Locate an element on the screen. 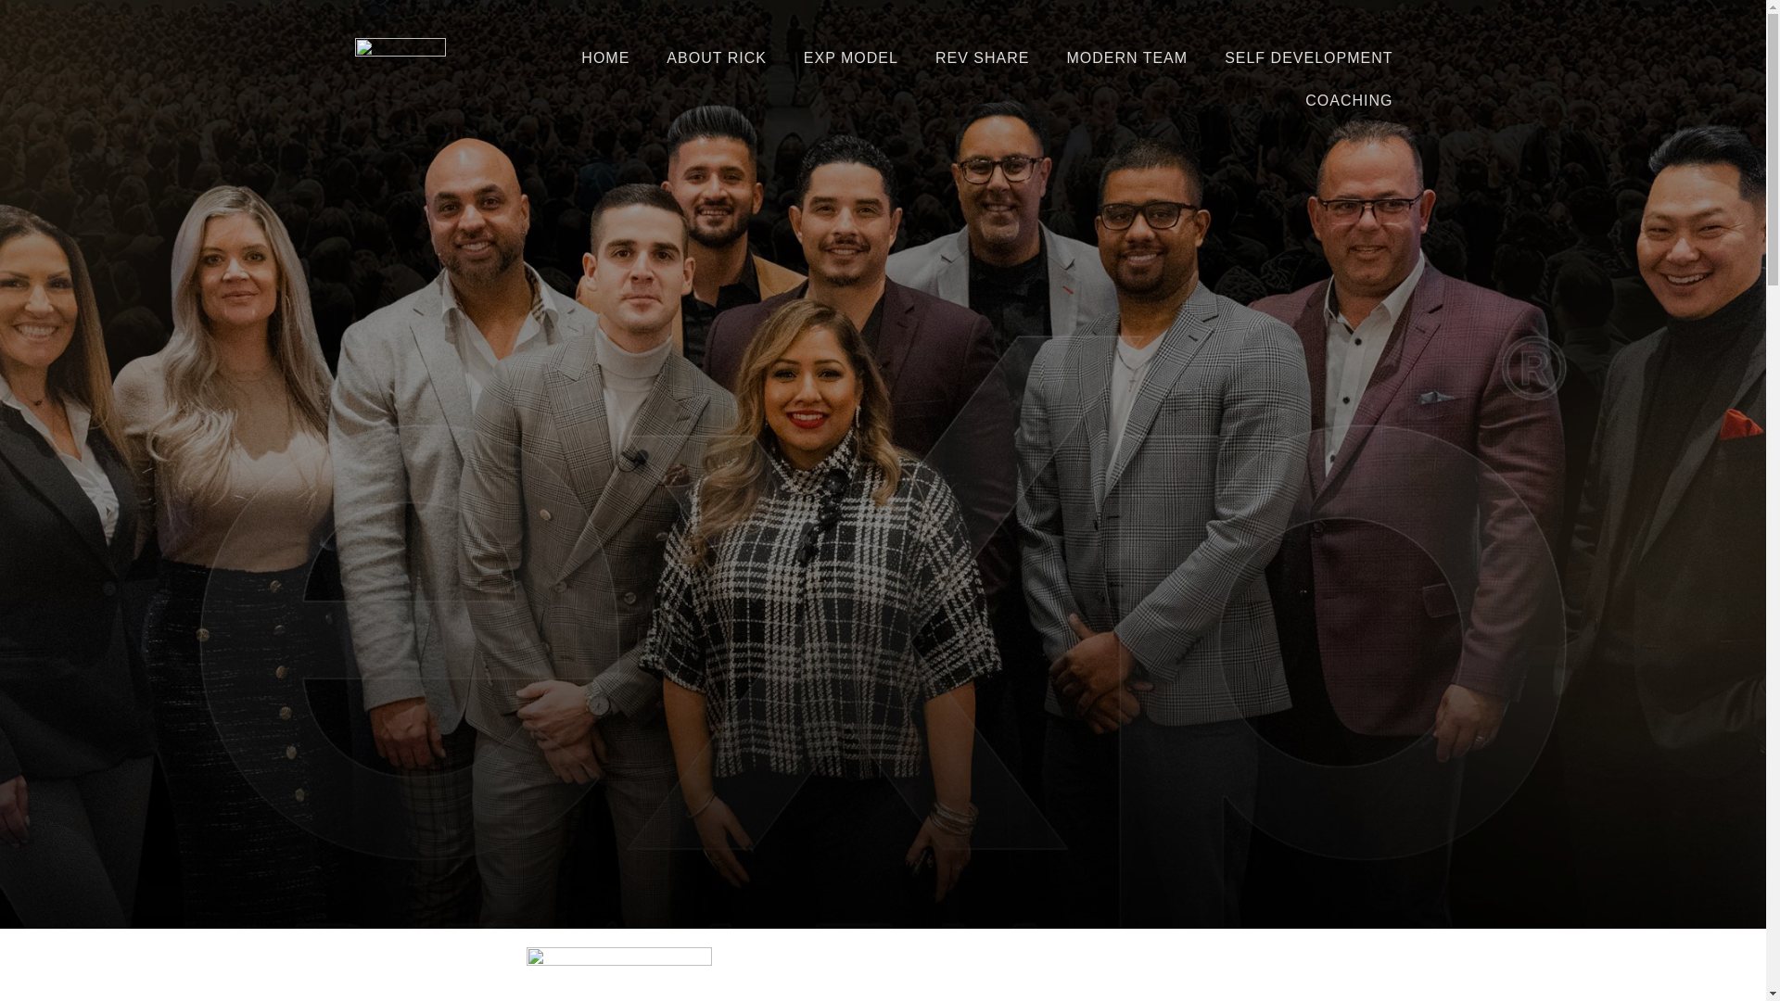 This screenshot has height=1001, width=1780. REV SHARE is located at coordinates (982, 57).